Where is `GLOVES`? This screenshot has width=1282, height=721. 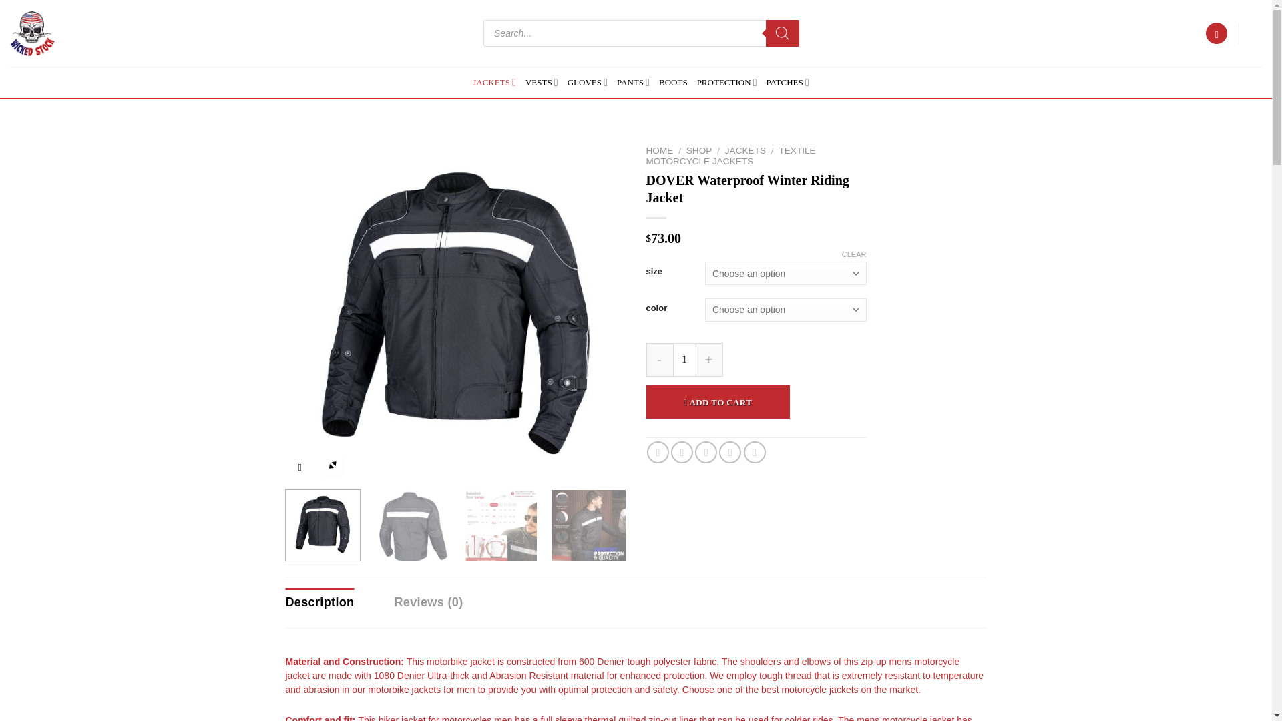 GLOVES is located at coordinates (588, 82).